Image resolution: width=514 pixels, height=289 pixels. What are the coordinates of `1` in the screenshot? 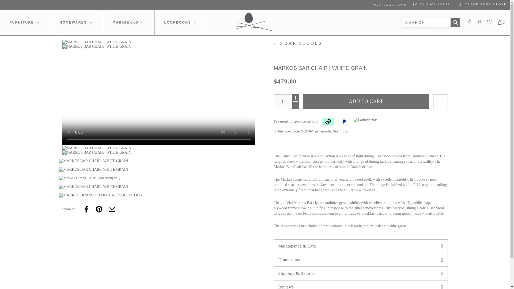 It's located at (282, 102).